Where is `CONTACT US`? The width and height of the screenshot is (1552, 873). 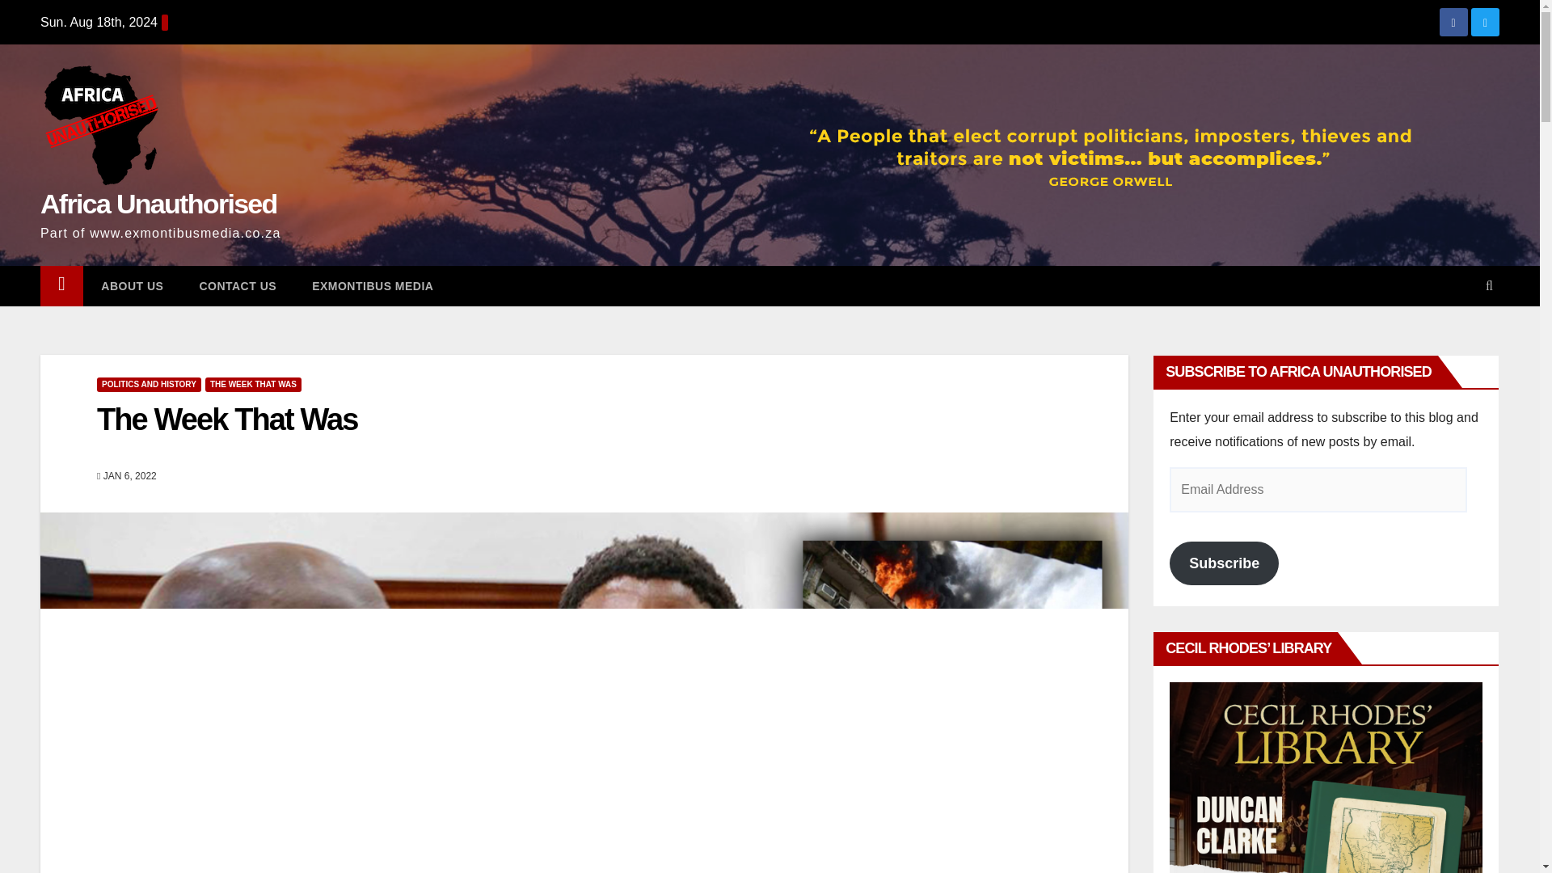 CONTACT US is located at coordinates (238, 286).